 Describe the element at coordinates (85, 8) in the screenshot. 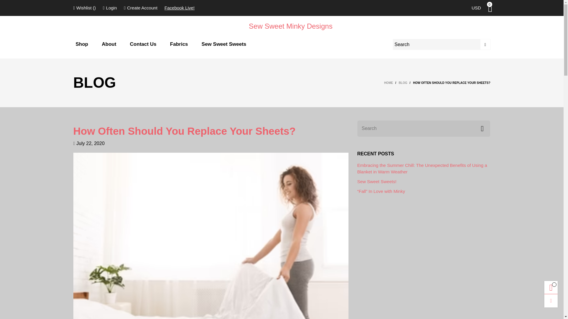

I see `Wishlist` at that location.